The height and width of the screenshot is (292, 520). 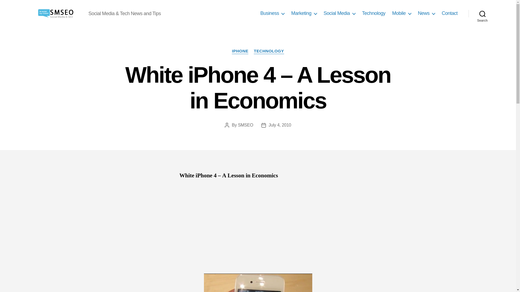 I want to click on Search, so click(x=482, y=14).